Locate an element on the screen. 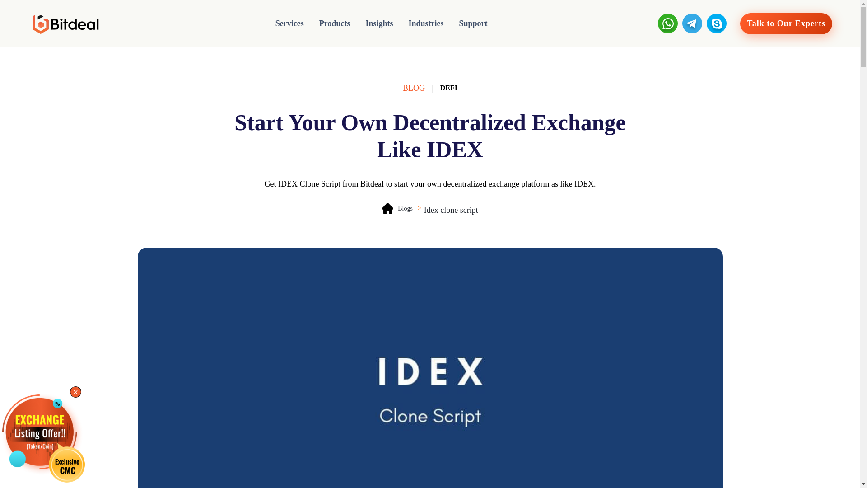 This screenshot has width=867, height=488. Telegram is located at coordinates (692, 23).